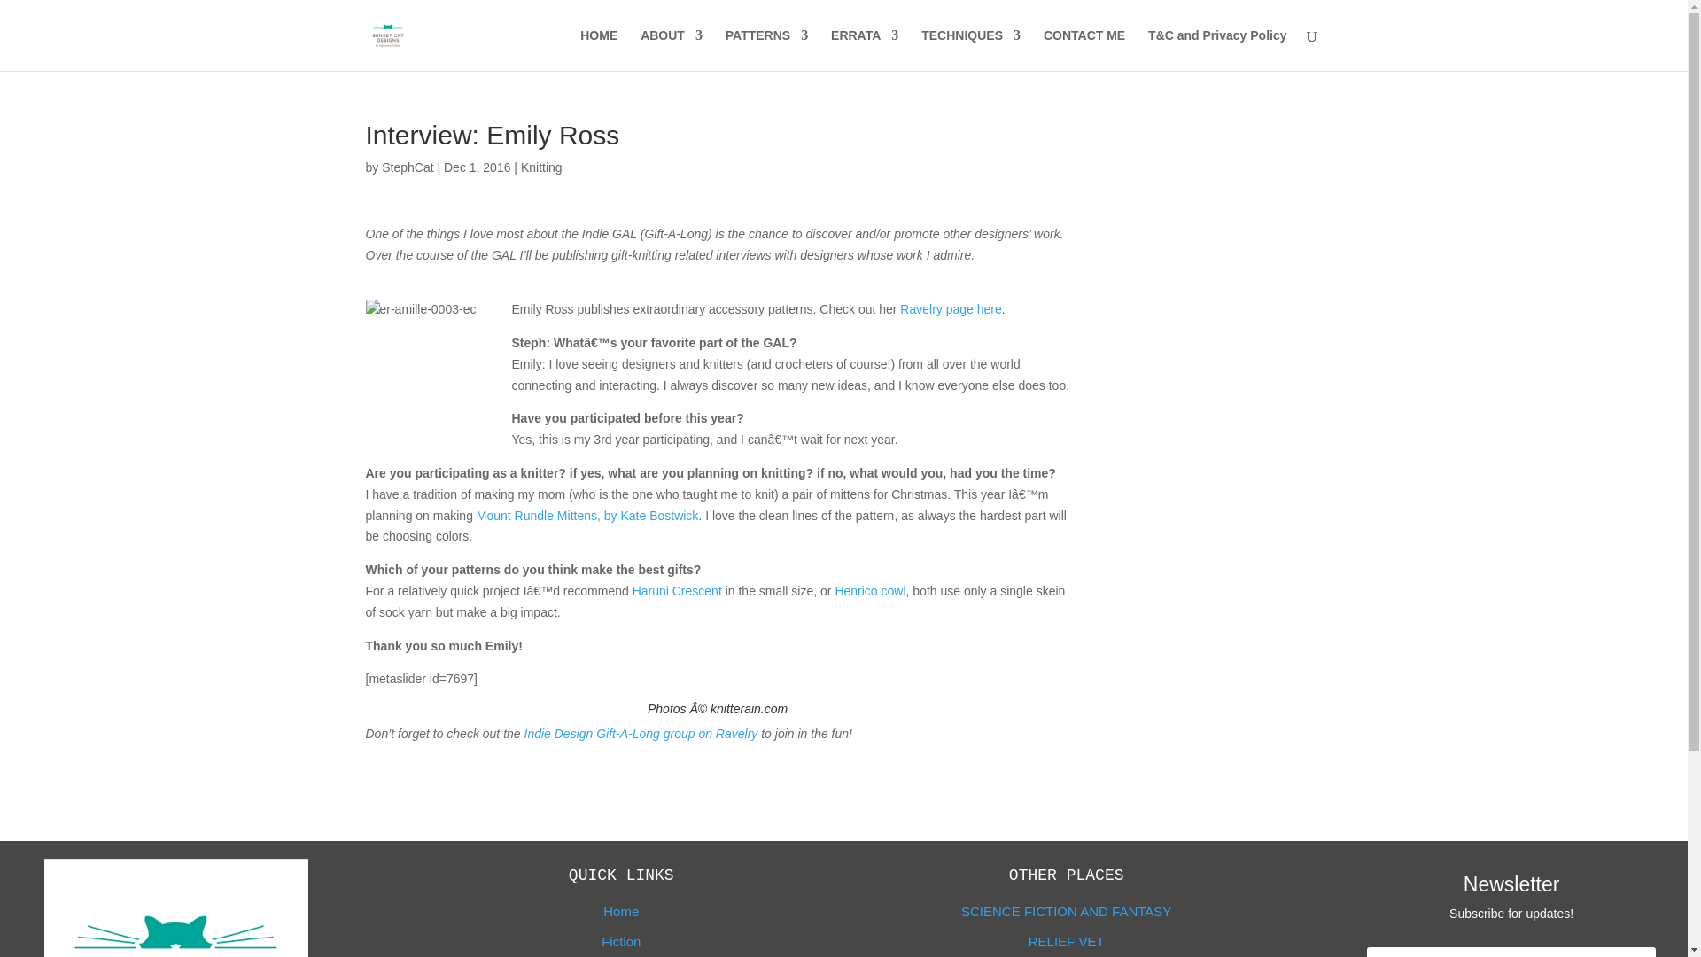 Image resolution: width=1701 pixels, height=957 pixels. I want to click on Ravelry page here, so click(950, 309).